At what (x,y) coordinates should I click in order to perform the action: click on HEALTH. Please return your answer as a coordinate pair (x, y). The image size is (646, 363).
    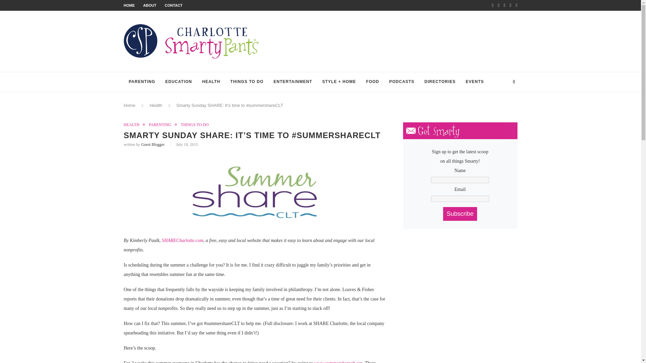
    Looking at the image, I should click on (211, 82).